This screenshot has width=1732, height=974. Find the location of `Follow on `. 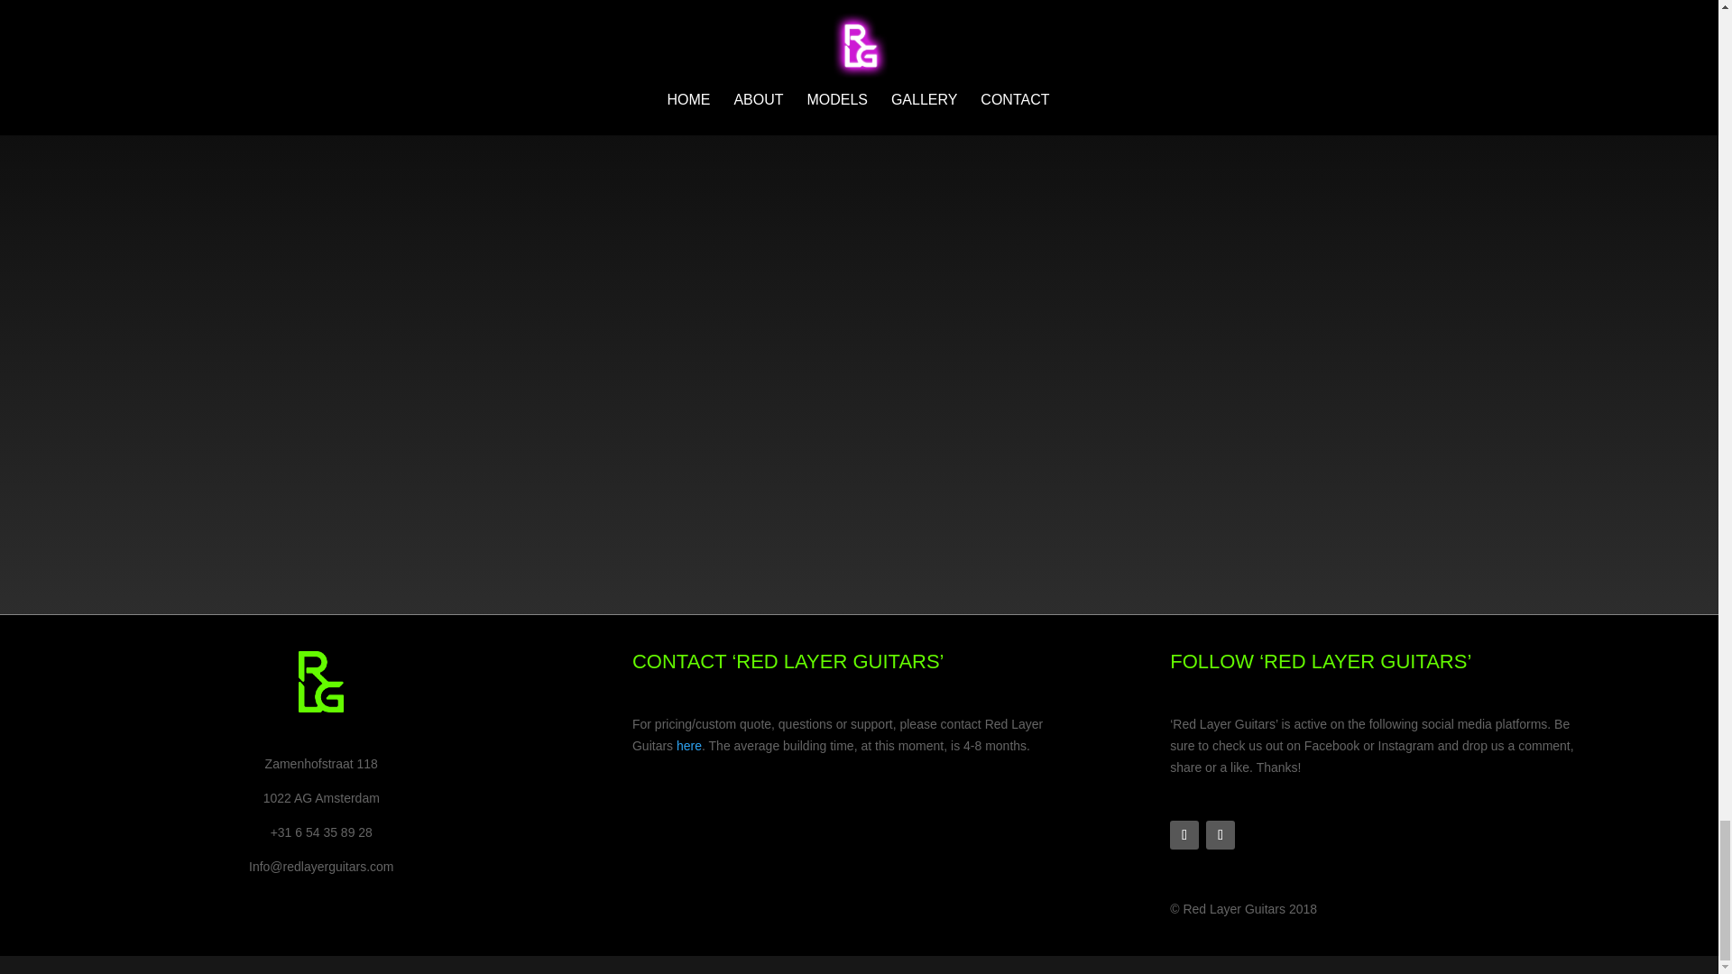

Follow on  is located at coordinates (1256, 835).